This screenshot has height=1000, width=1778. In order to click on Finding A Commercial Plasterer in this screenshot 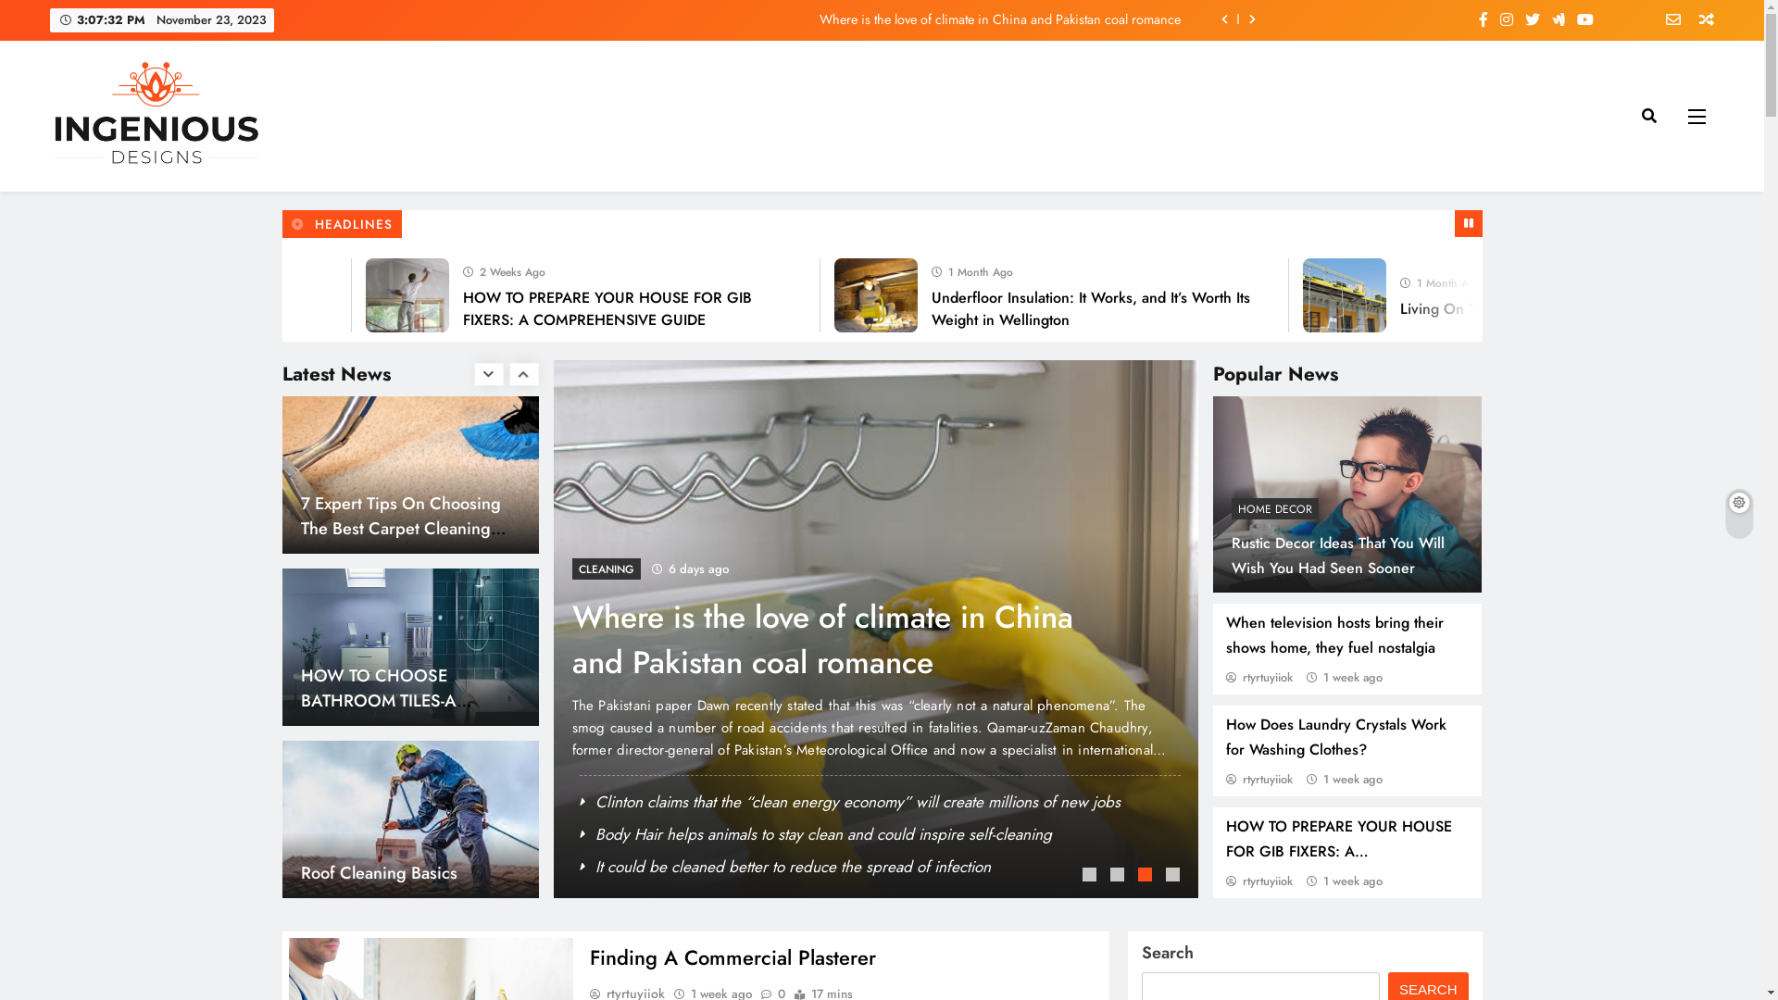, I will do `click(209, 309)`.